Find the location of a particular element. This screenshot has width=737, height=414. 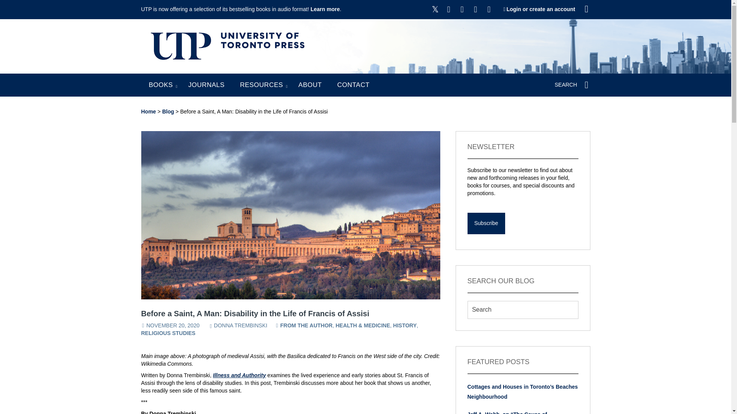

Home is located at coordinates (149, 111).